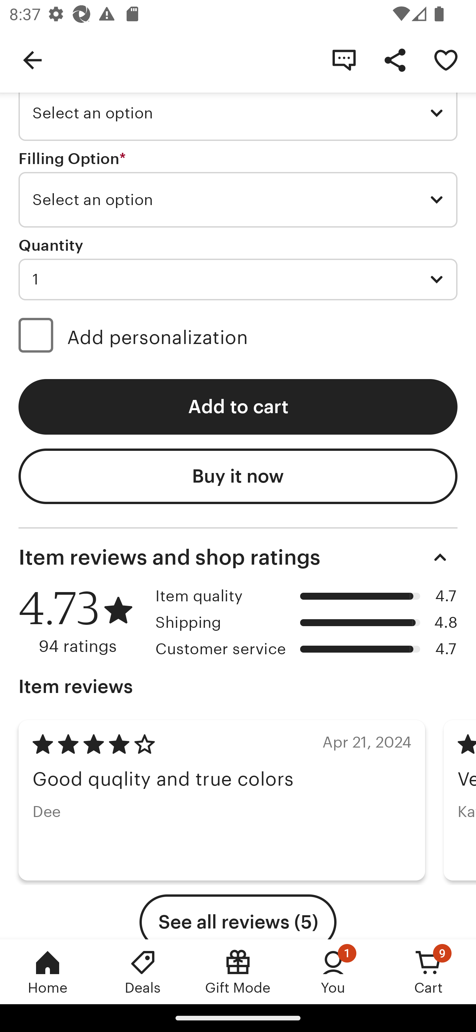  What do you see at coordinates (428, 971) in the screenshot?
I see `Cart, 9 new notifications Cart` at bounding box center [428, 971].